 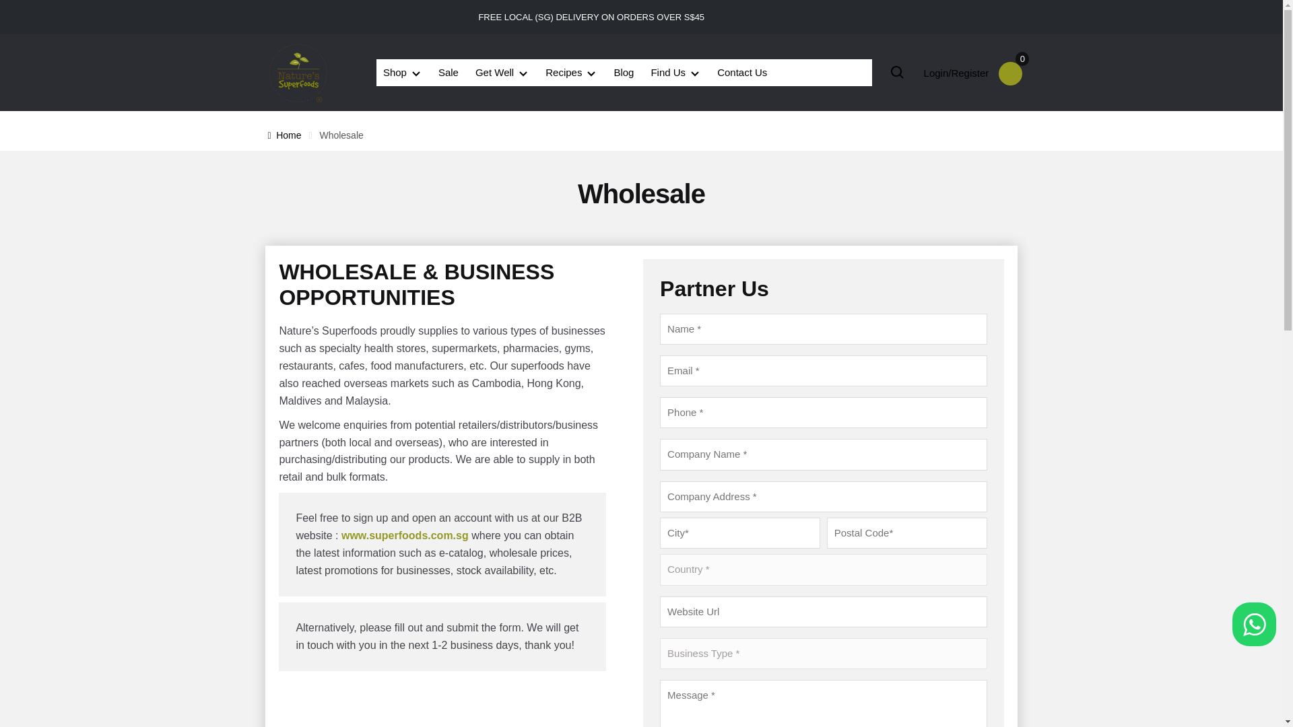 I want to click on View your shopping cart, so click(x=1010, y=73).